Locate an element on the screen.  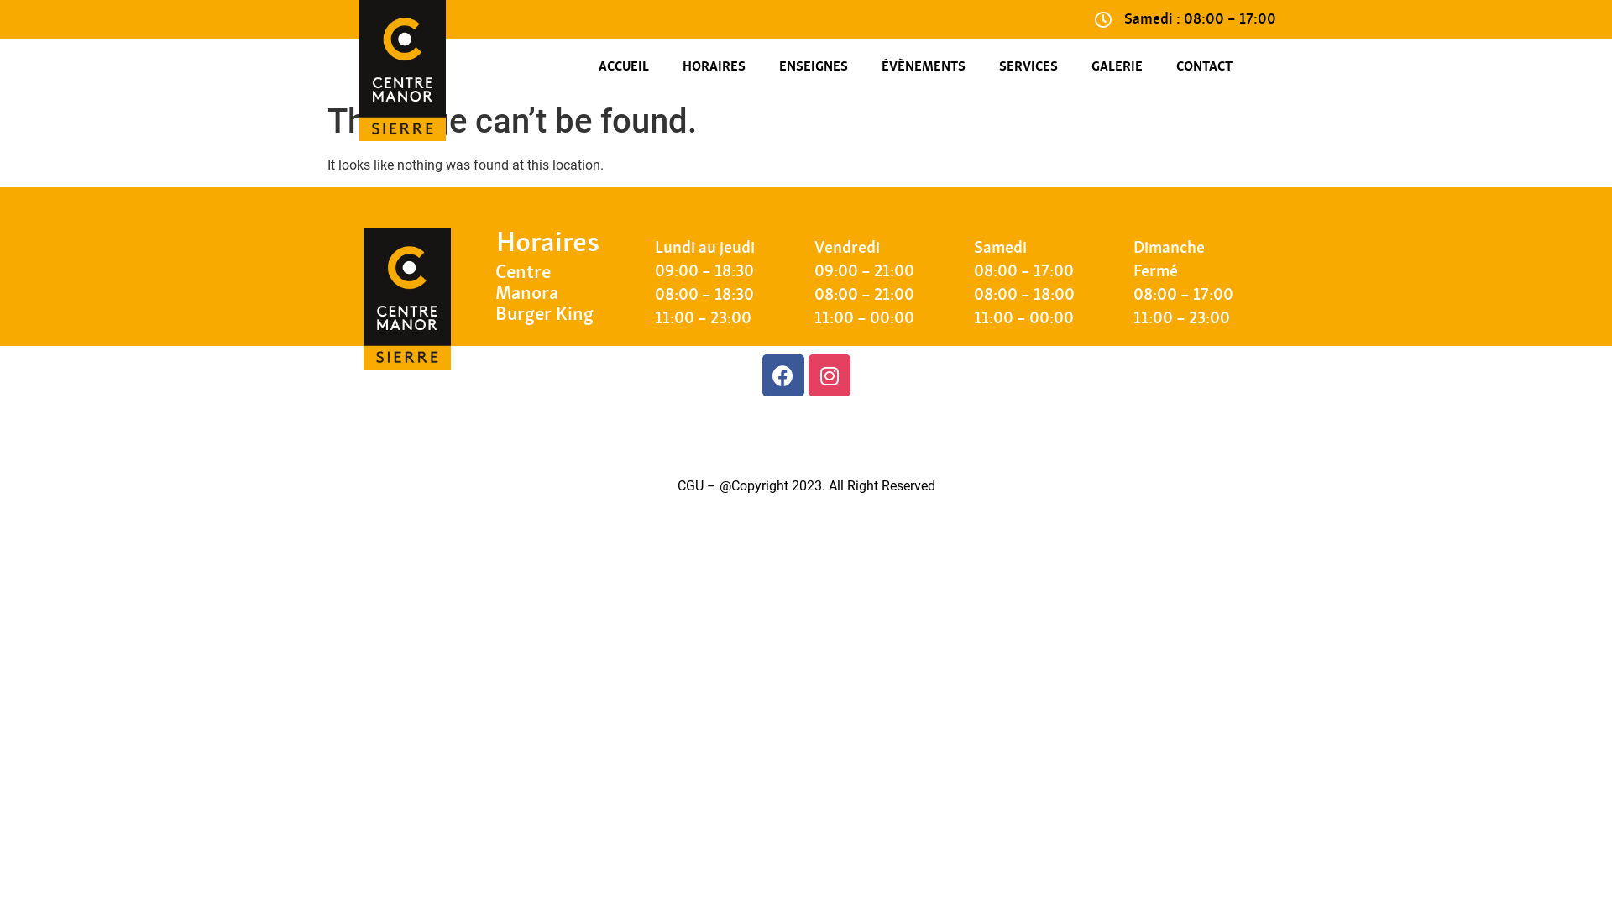
CGU is located at coordinates (690, 485).